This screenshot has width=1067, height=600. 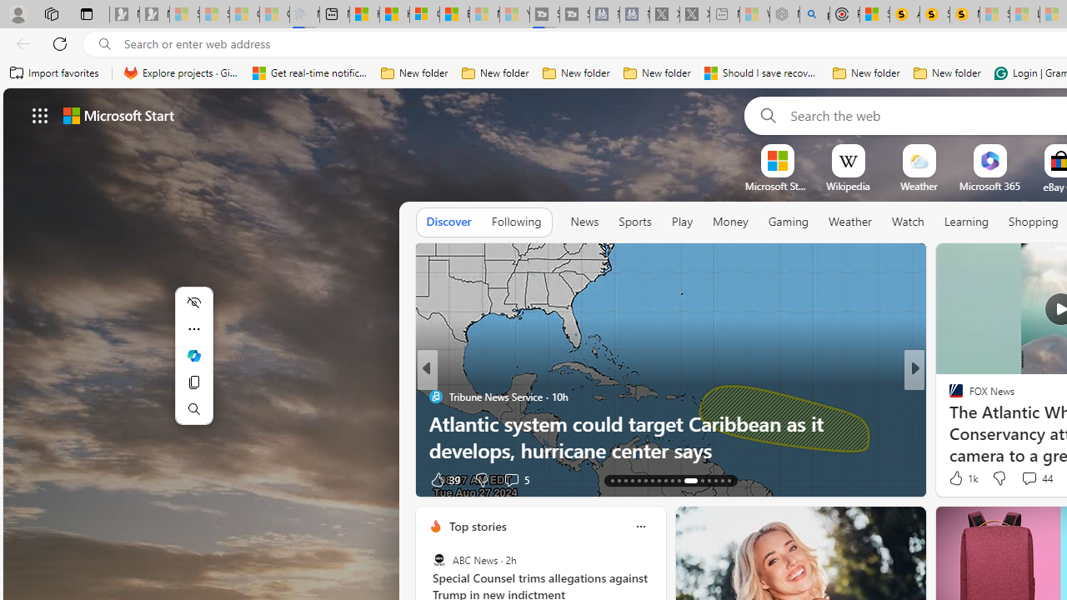 I want to click on 128 Like, so click(x=960, y=478).